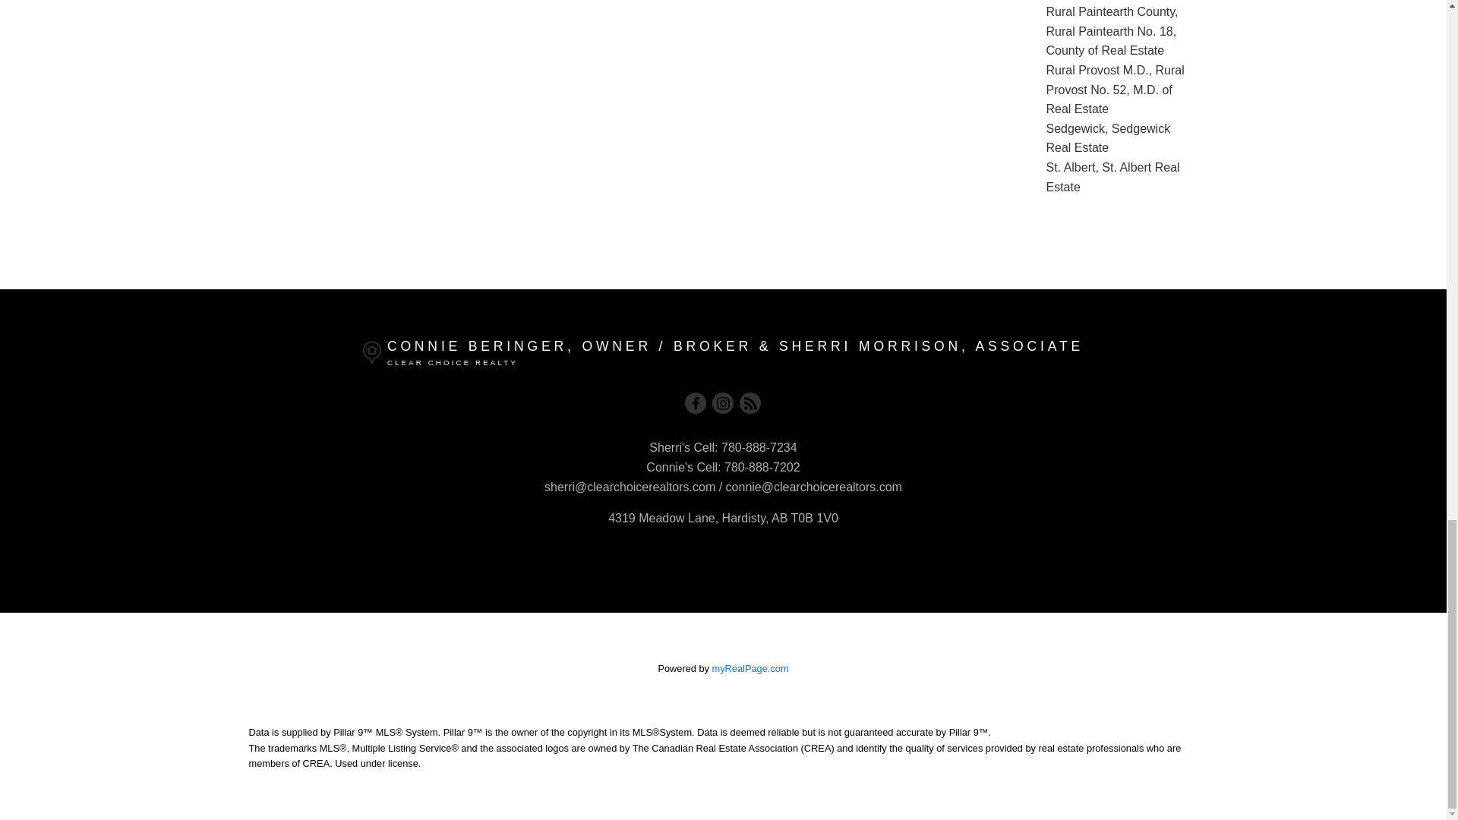 The width and height of the screenshot is (1458, 820). Describe the element at coordinates (696, 403) in the screenshot. I see `Facebook` at that location.